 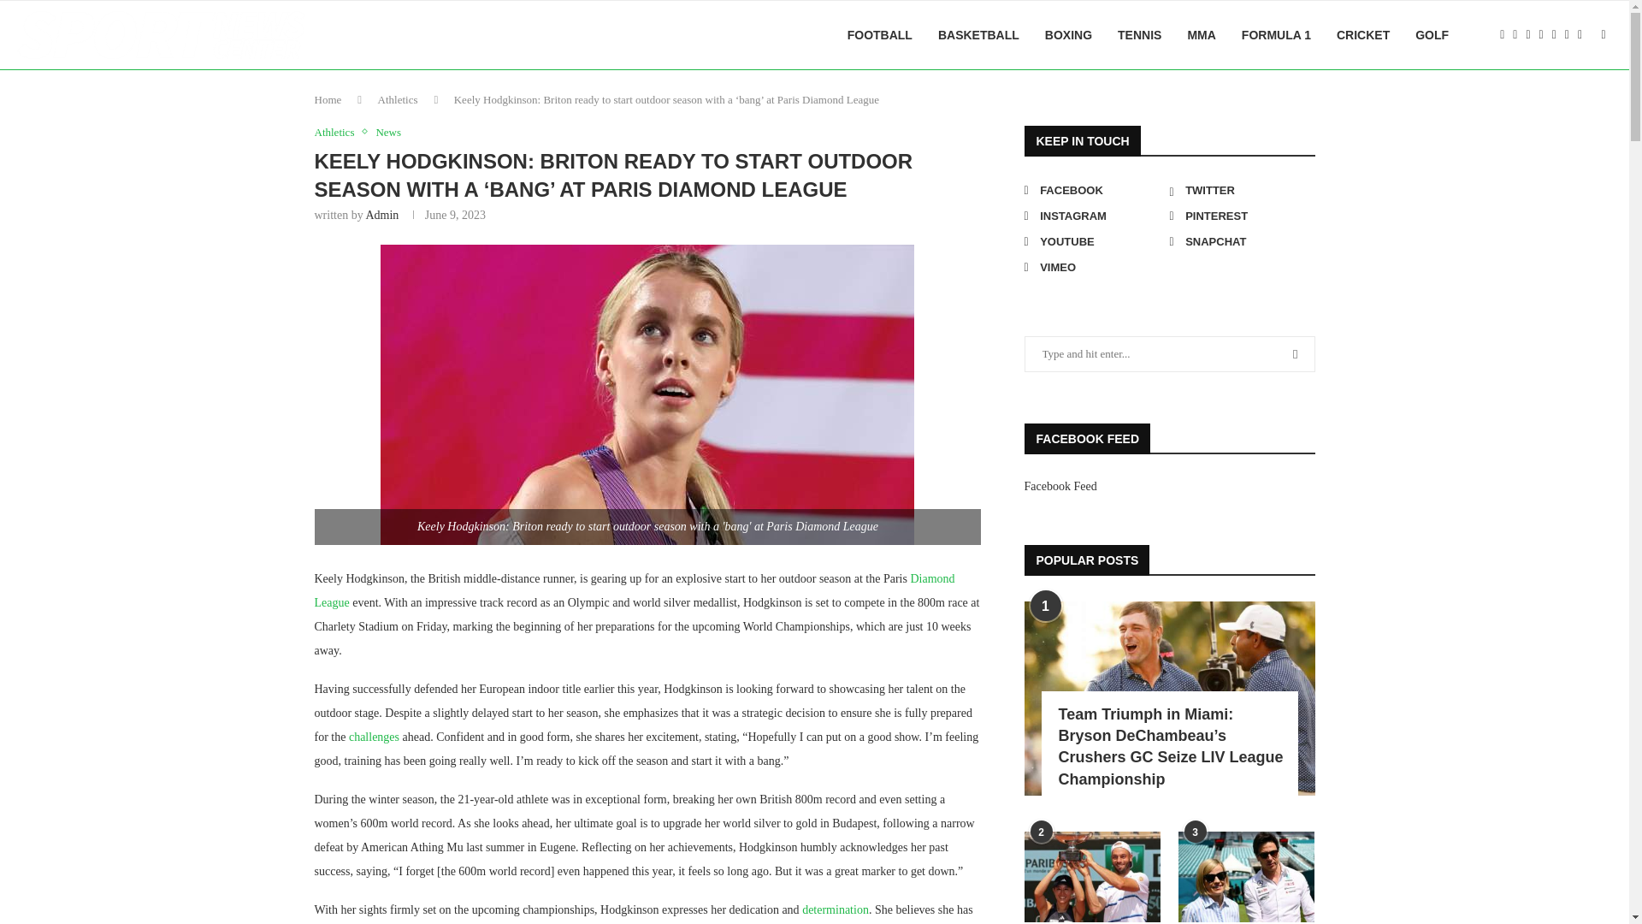 What do you see at coordinates (635, 590) in the screenshot?
I see `Diamond League` at bounding box center [635, 590].